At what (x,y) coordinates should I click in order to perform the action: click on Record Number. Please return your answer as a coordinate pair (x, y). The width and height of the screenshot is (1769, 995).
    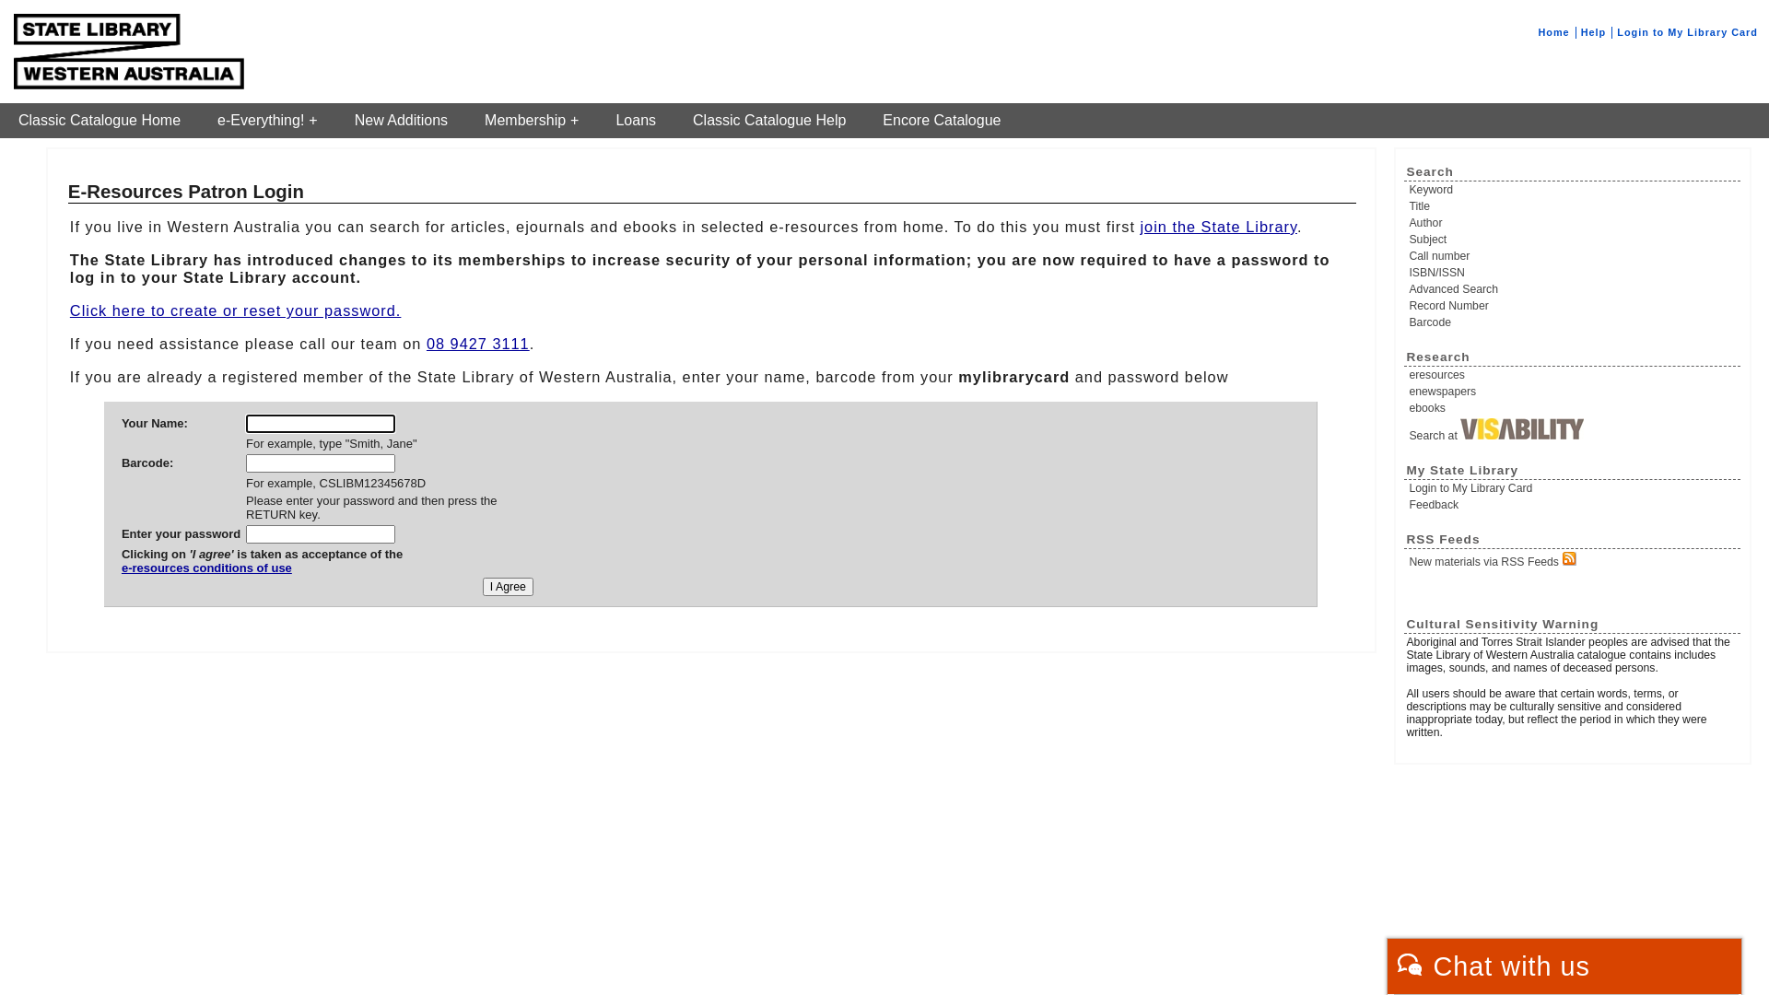
    Looking at the image, I should click on (1574, 306).